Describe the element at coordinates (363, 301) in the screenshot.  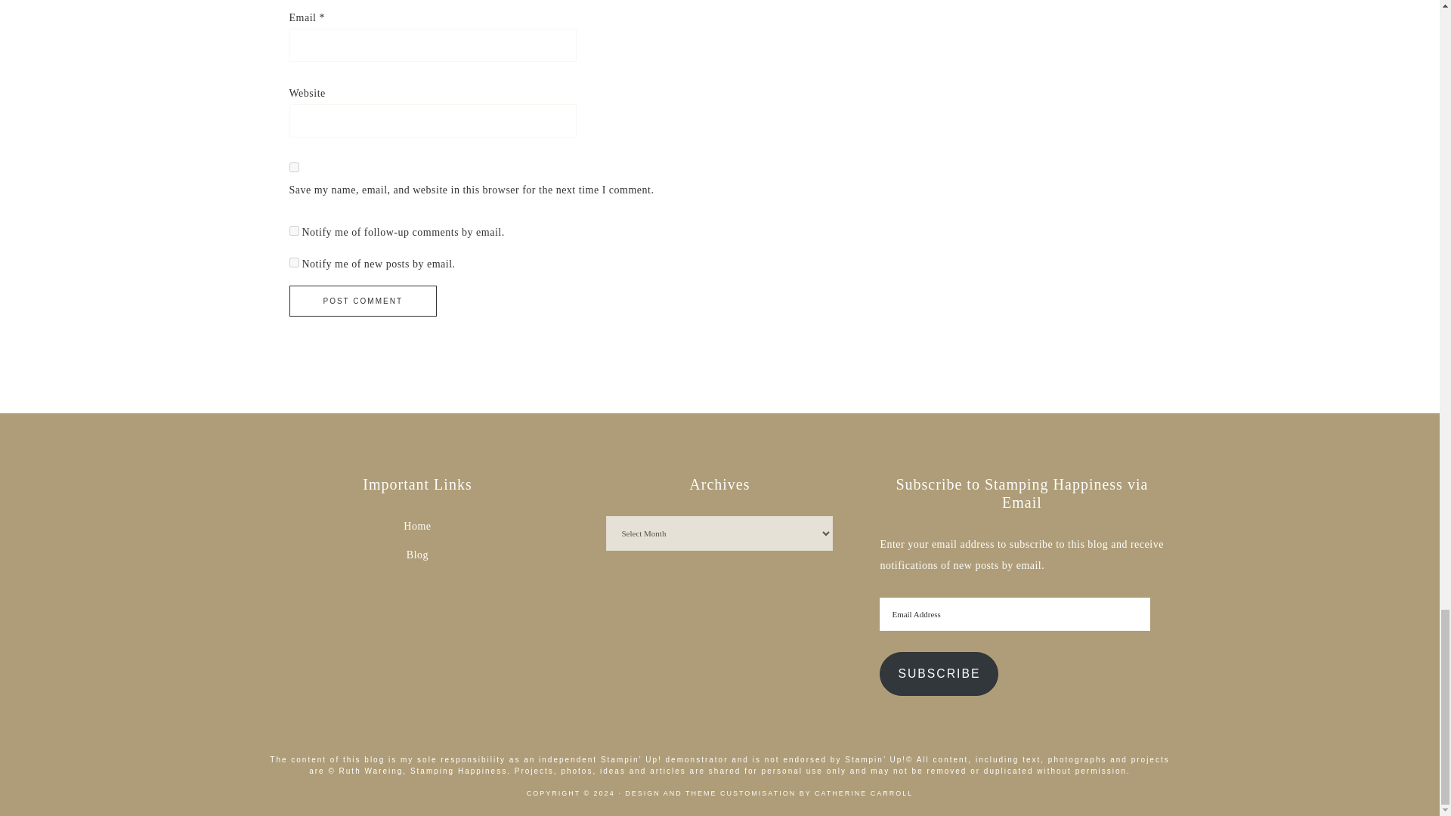
I see `Post Comment` at that location.